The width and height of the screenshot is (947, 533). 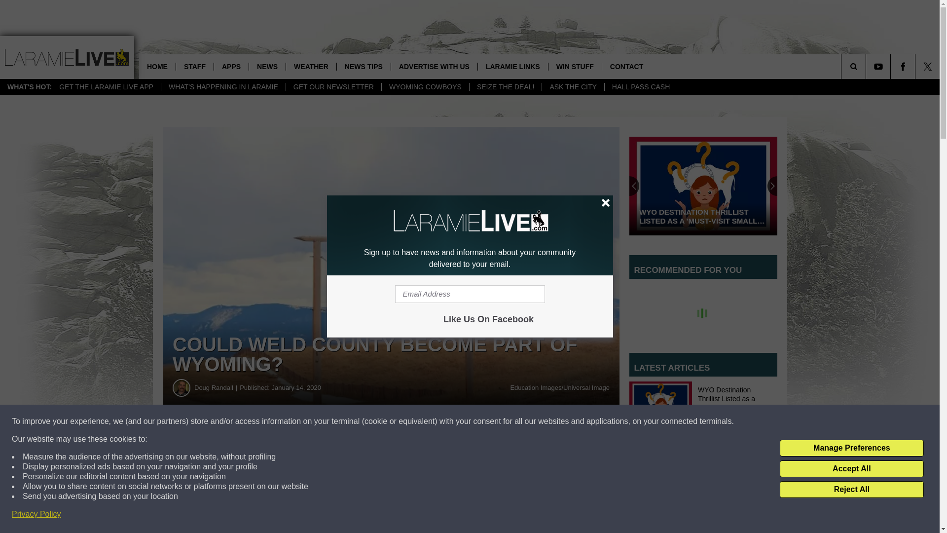 What do you see at coordinates (482, 443) in the screenshot?
I see `Share on Twitter` at bounding box center [482, 443].